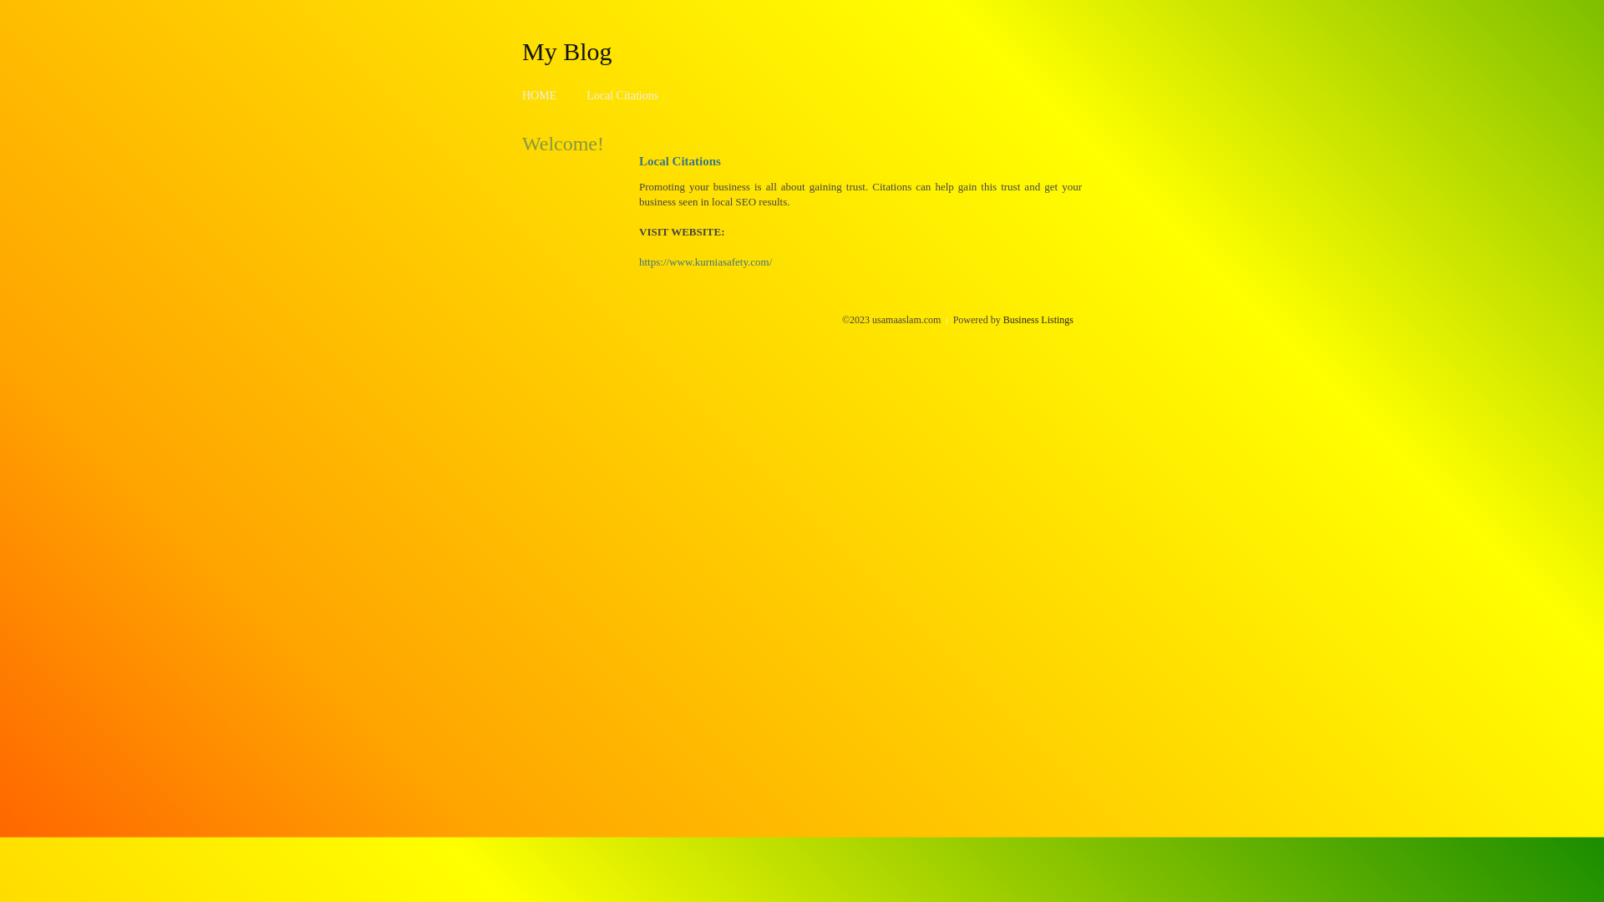 This screenshot has height=902, width=1604. What do you see at coordinates (567, 51) in the screenshot?
I see `My Blog` at bounding box center [567, 51].